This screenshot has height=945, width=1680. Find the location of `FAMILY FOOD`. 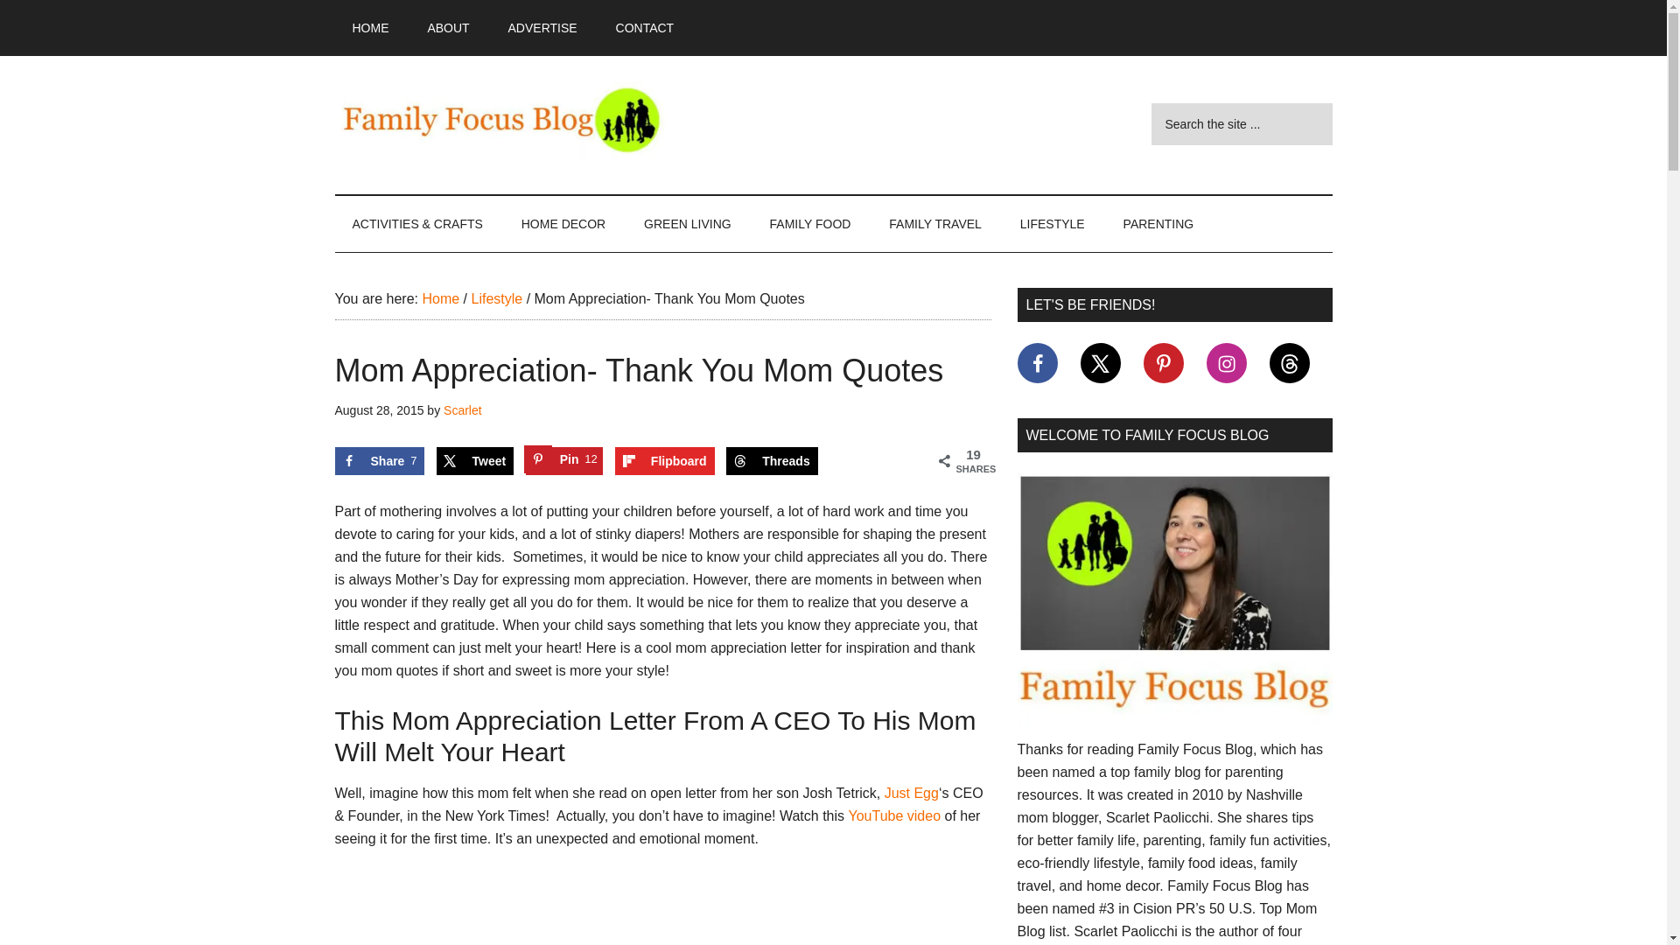

FAMILY FOOD is located at coordinates (810, 224).